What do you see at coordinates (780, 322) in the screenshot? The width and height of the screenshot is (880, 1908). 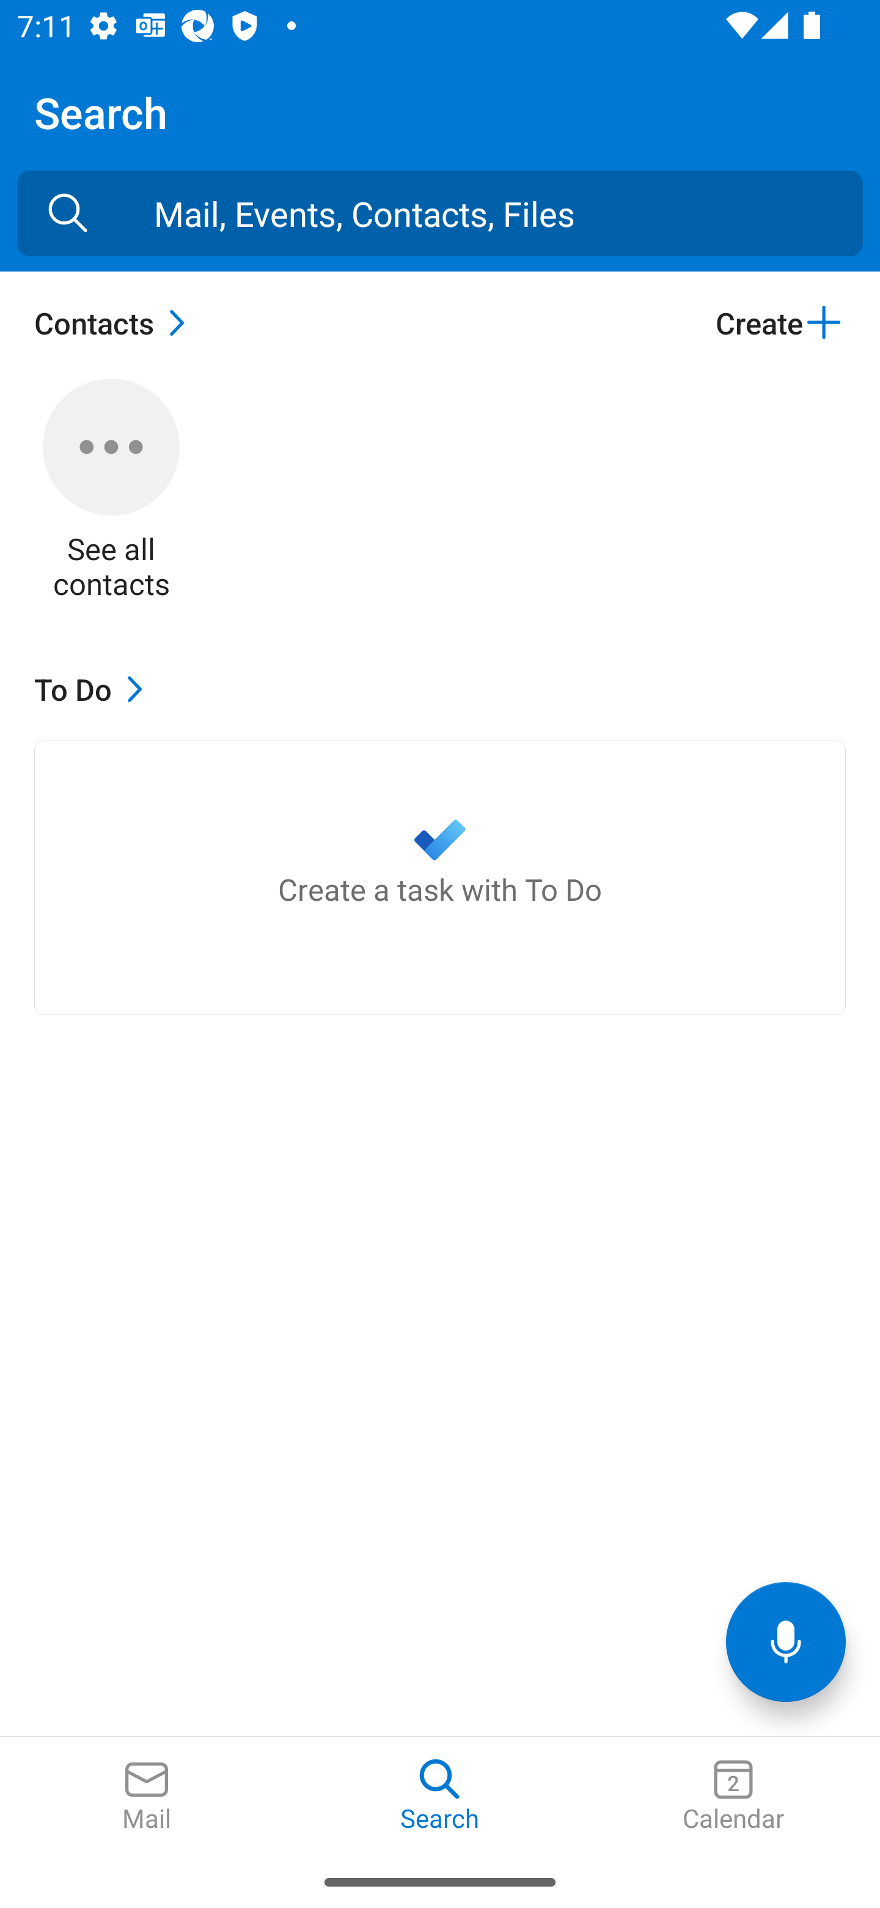 I see `Create Create contact` at bounding box center [780, 322].